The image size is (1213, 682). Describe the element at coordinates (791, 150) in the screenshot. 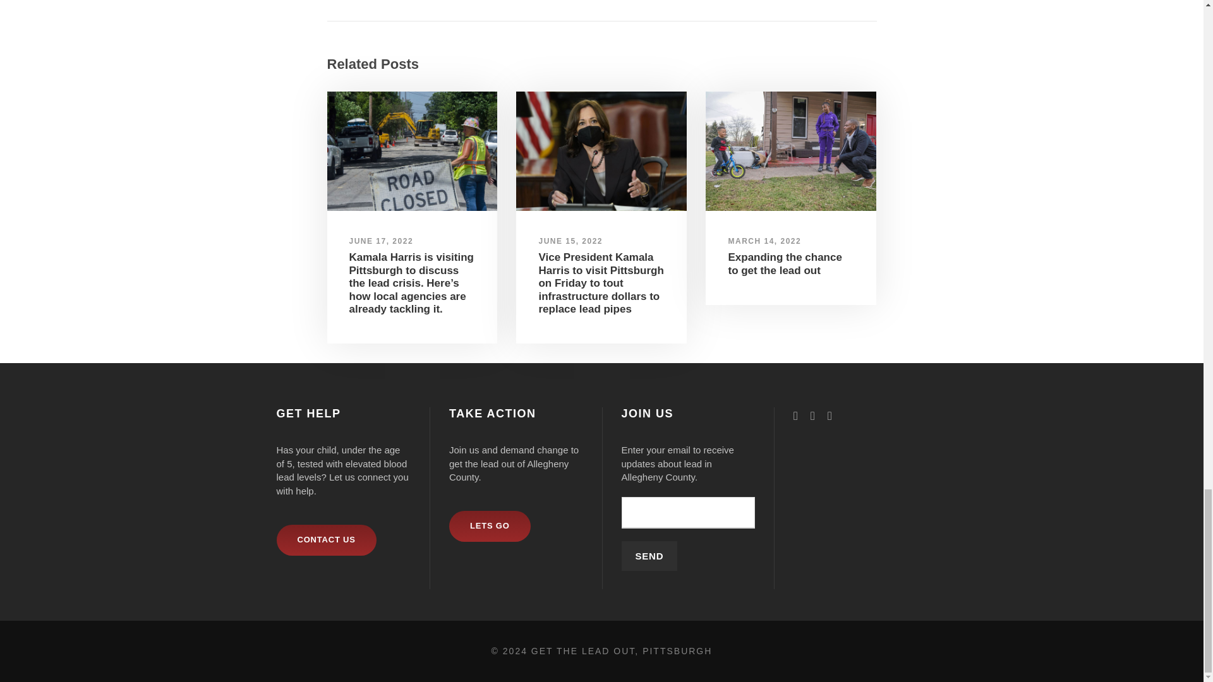

I see `Crocodile` at that location.